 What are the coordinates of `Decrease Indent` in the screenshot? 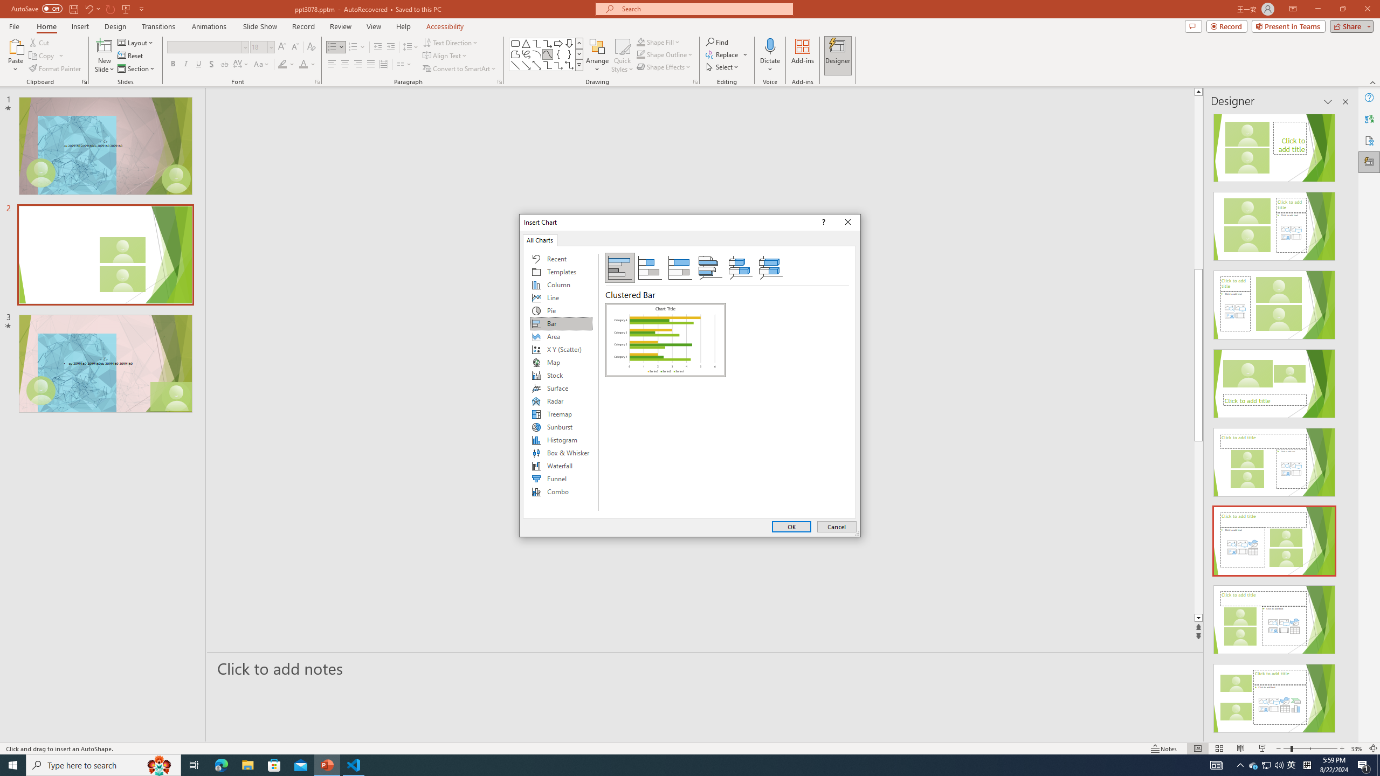 It's located at (378, 47).